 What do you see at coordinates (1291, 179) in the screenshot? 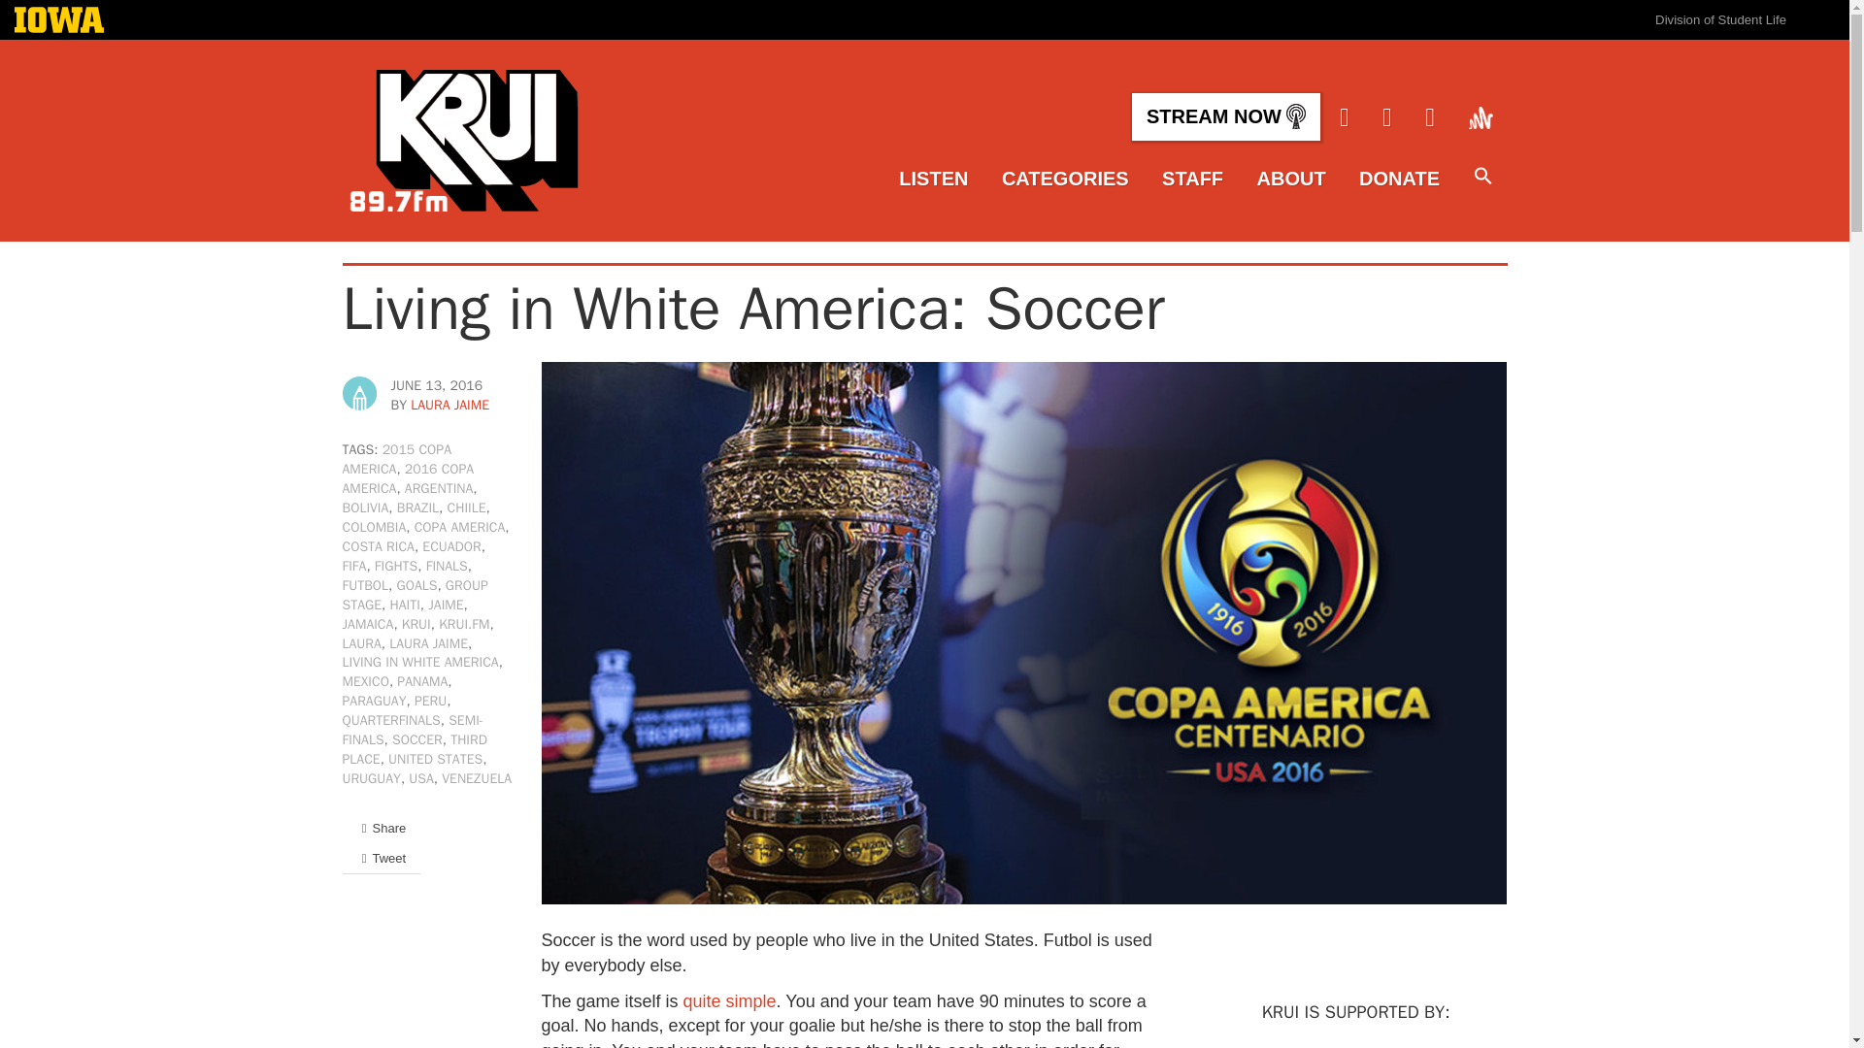
I see `ABOUT` at bounding box center [1291, 179].